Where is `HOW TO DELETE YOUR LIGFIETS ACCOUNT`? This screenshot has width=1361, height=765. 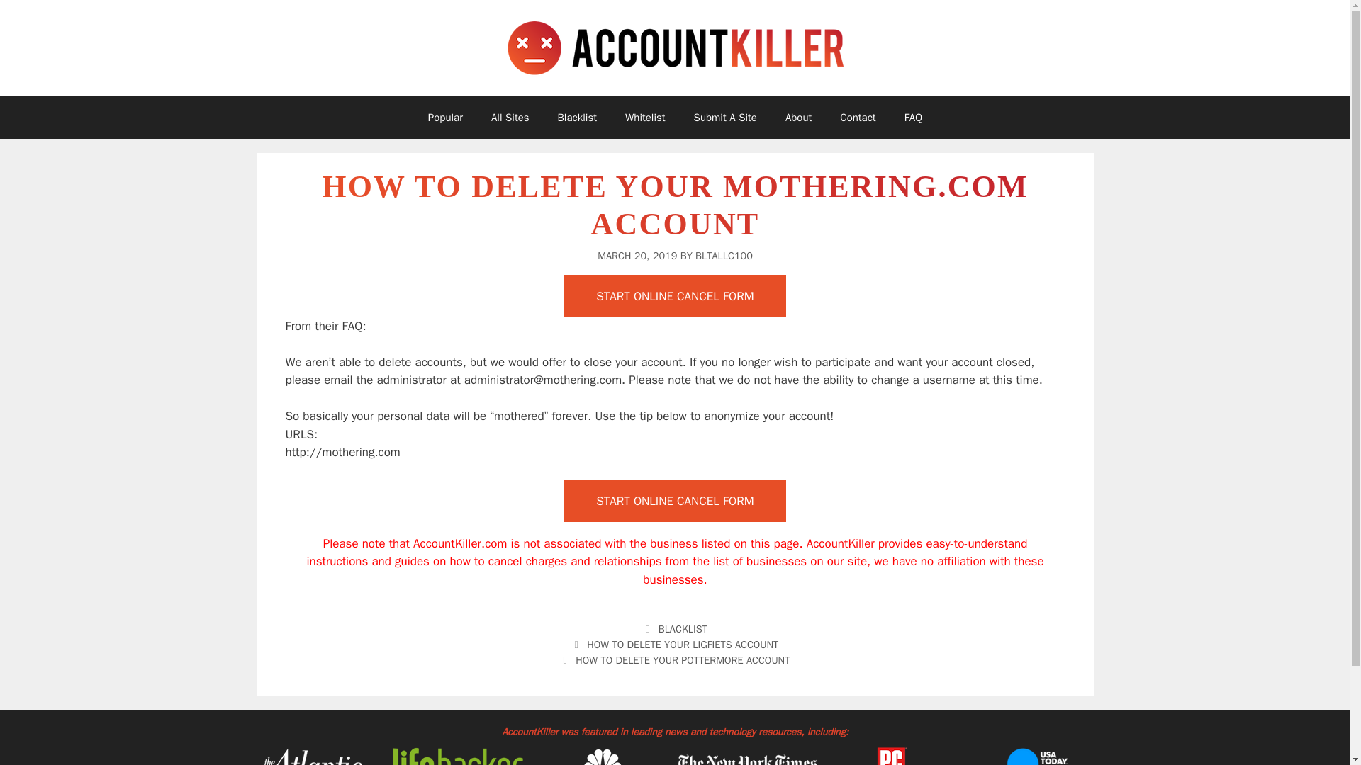
HOW TO DELETE YOUR LIGFIETS ACCOUNT is located at coordinates (682, 645).